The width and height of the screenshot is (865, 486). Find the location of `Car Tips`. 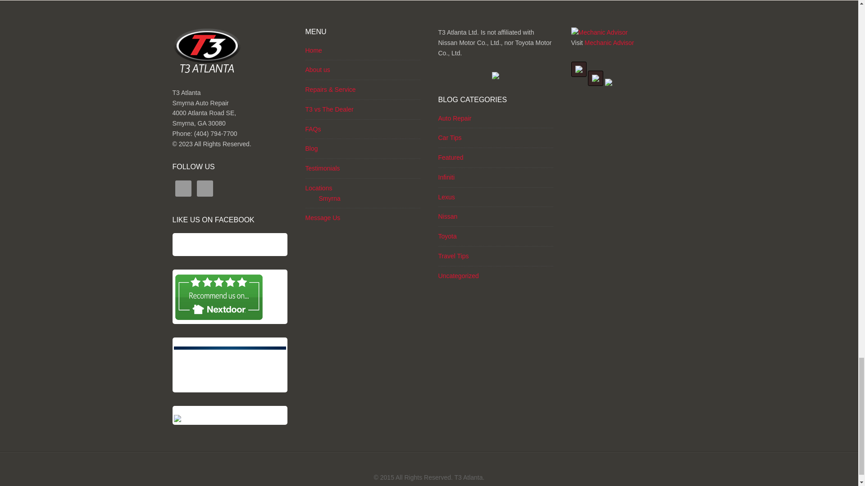

Car Tips is located at coordinates (449, 138).